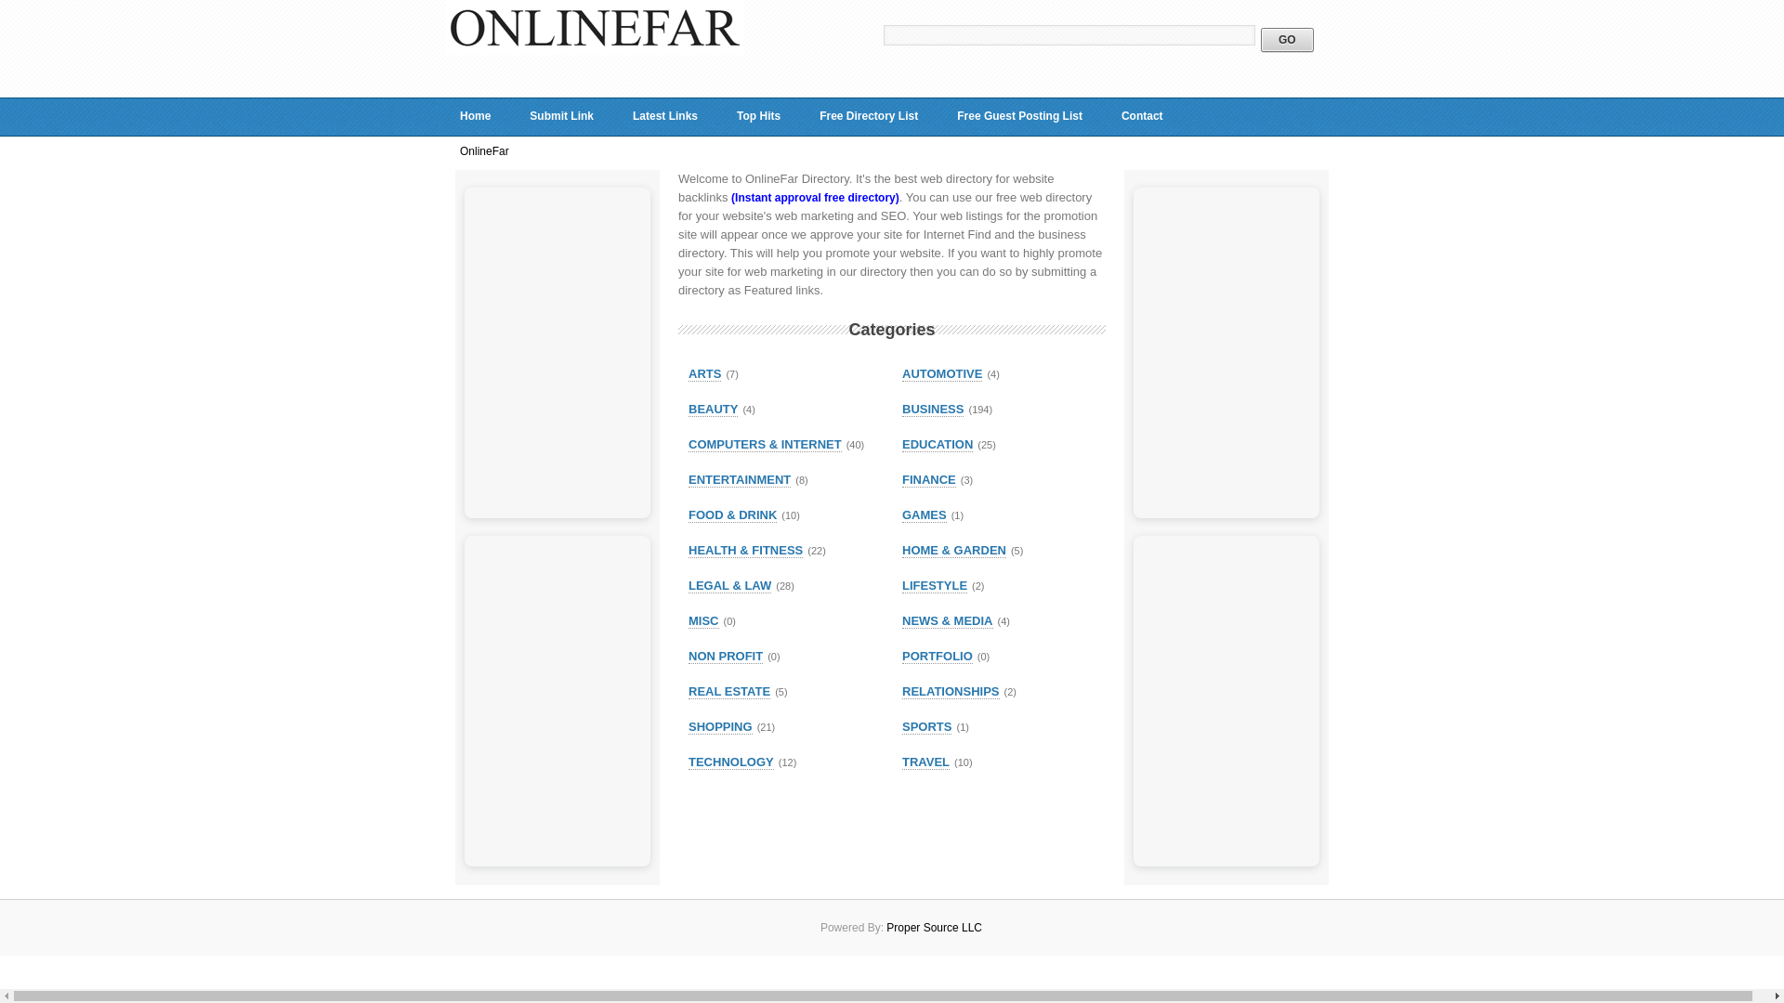 The height and width of the screenshot is (1003, 1784). I want to click on ENTERTAINMENT, so click(740, 479).